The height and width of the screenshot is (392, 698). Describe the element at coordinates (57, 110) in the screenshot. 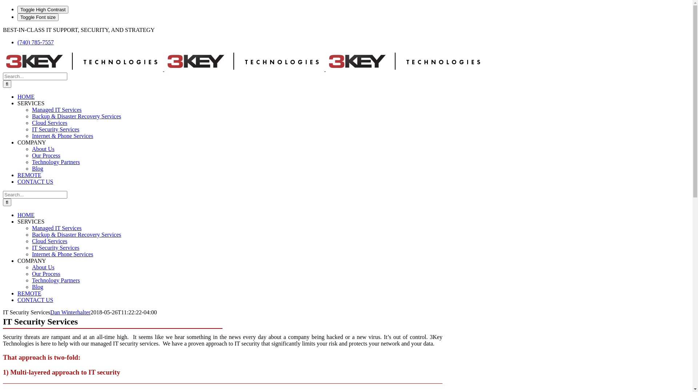

I see `Managed IT Services` at that location.